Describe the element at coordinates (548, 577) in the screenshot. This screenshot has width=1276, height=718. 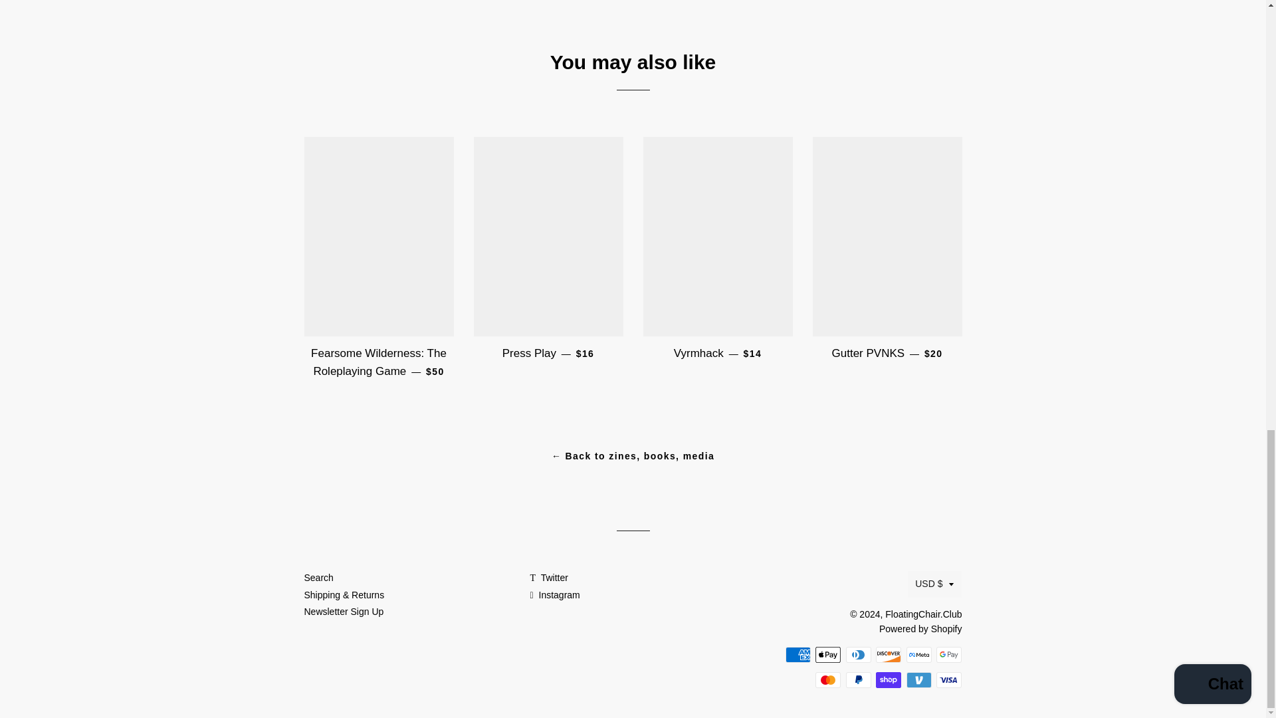
I see `FloatingChair.Club on Twitter` at that location.